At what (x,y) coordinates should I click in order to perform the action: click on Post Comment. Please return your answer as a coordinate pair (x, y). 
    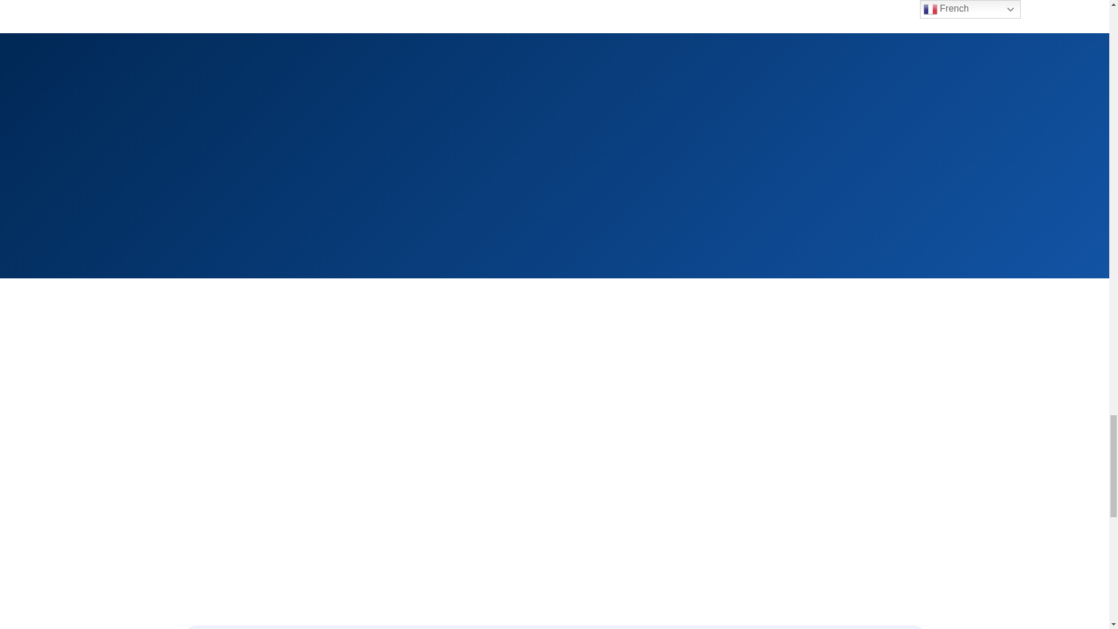
    Looking at the image, I should click on (371, 210).